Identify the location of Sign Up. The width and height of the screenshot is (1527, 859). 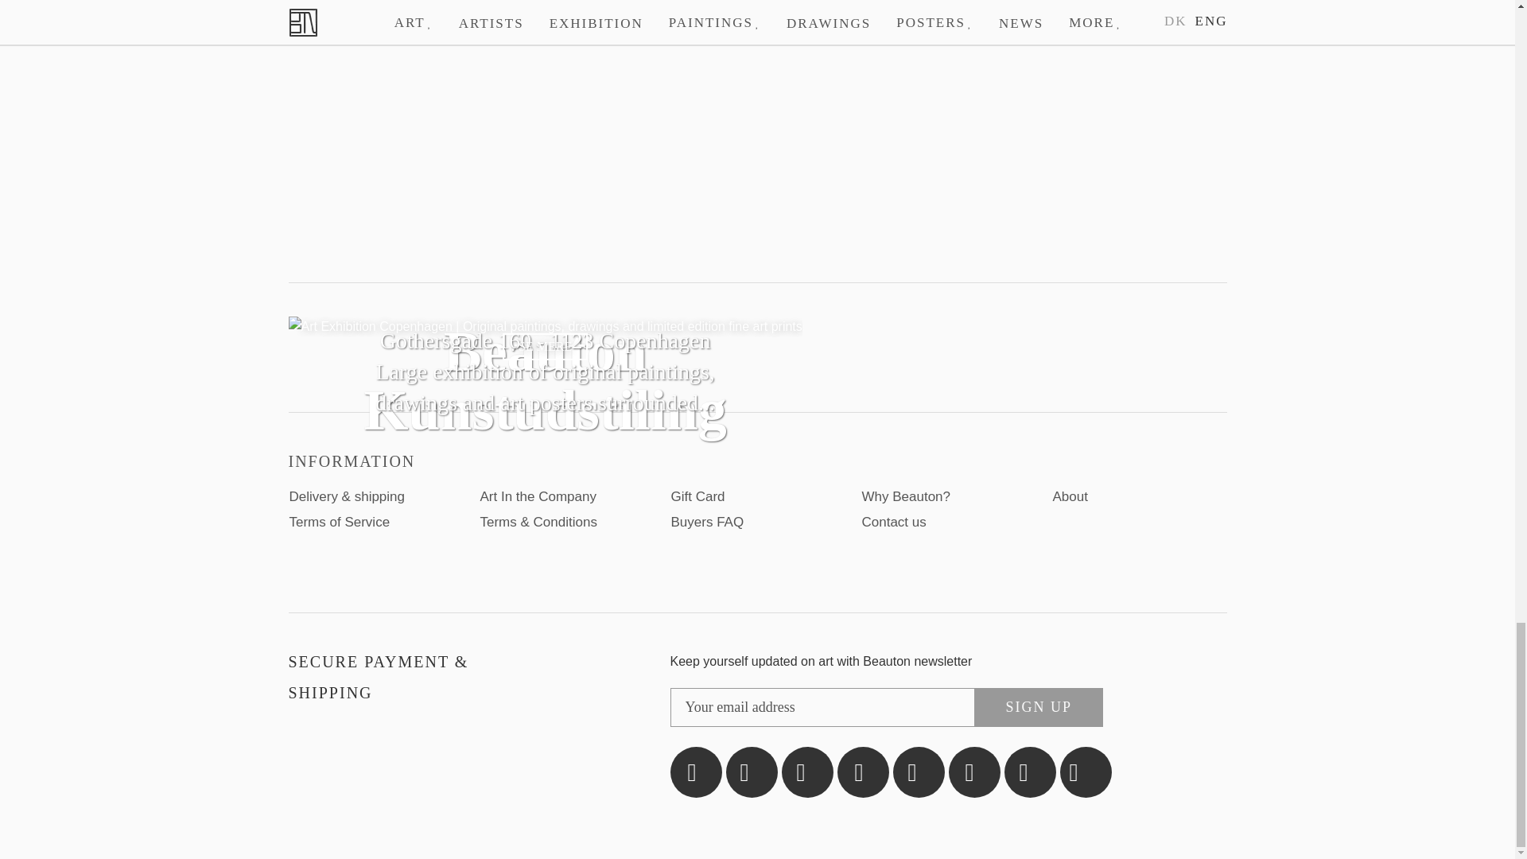
(1039, 707).